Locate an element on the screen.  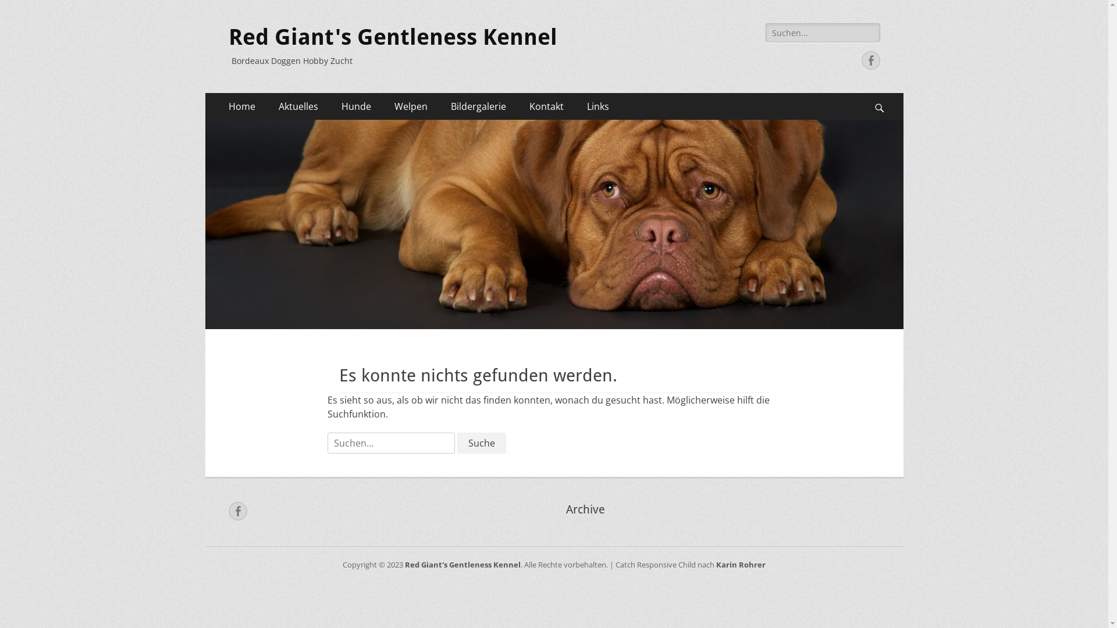
Suche nach: is located at coordinates (391, 443).